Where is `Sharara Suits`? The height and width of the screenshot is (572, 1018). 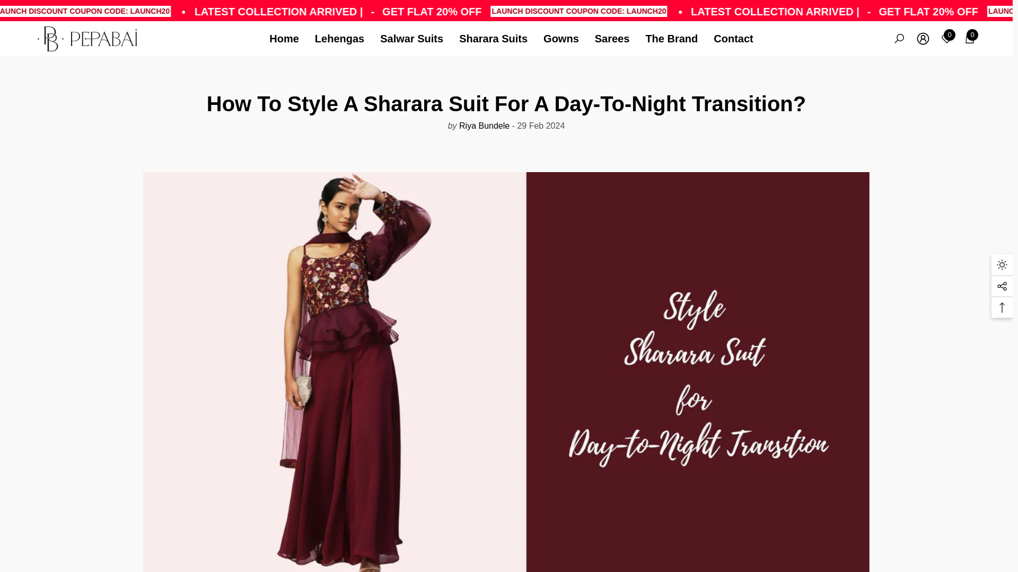 Sharara Suits is located at coordinates (493, 38).